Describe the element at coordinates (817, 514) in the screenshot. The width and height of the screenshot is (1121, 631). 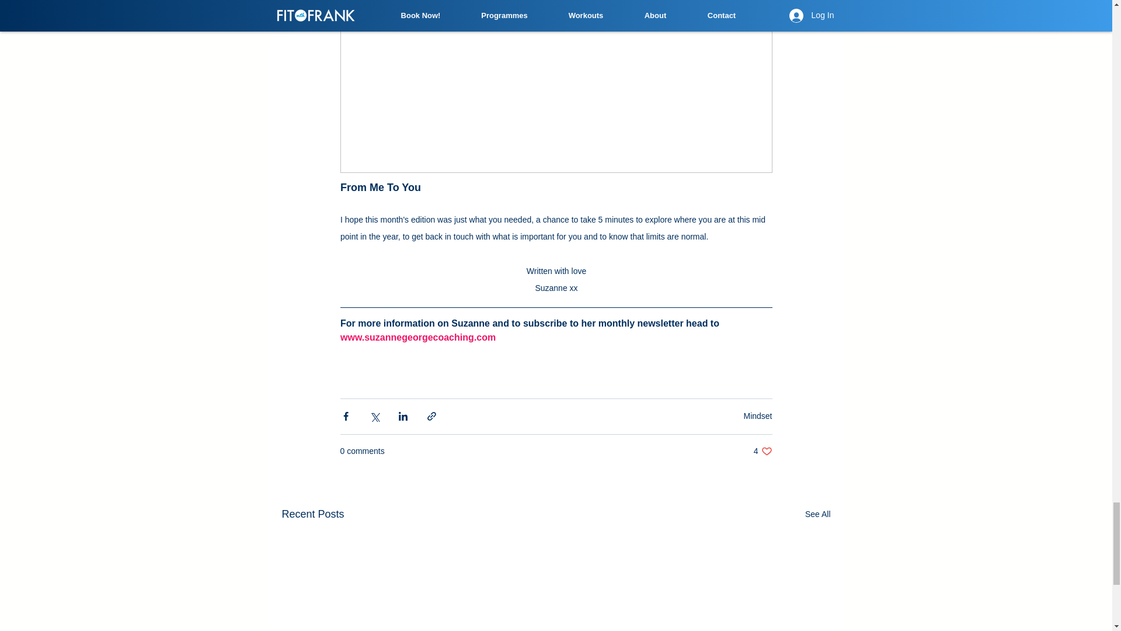
I see `See All` at that location.